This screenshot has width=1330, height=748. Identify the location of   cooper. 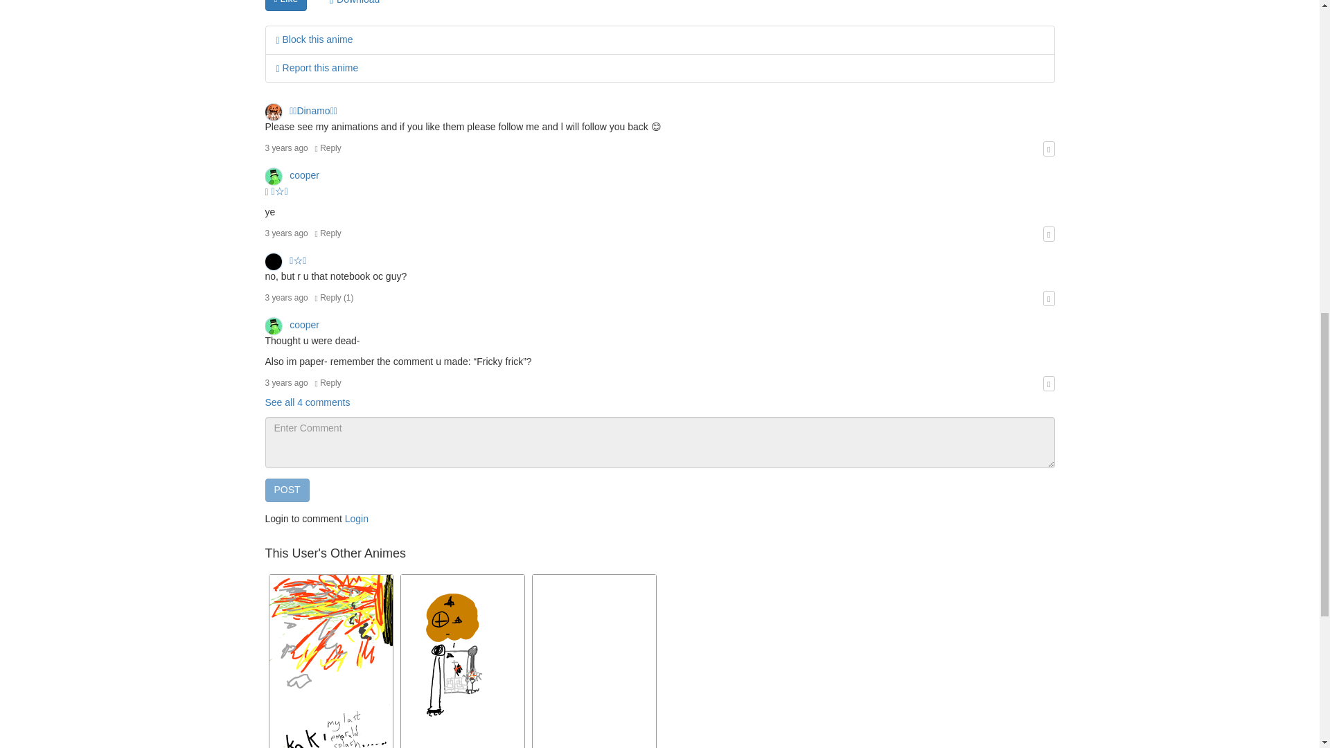
(292, 325).